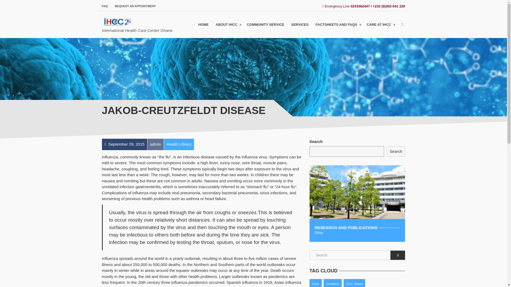  Describe the element at coordinates (203, 24) in the screenshot. I see `Home` at that location.